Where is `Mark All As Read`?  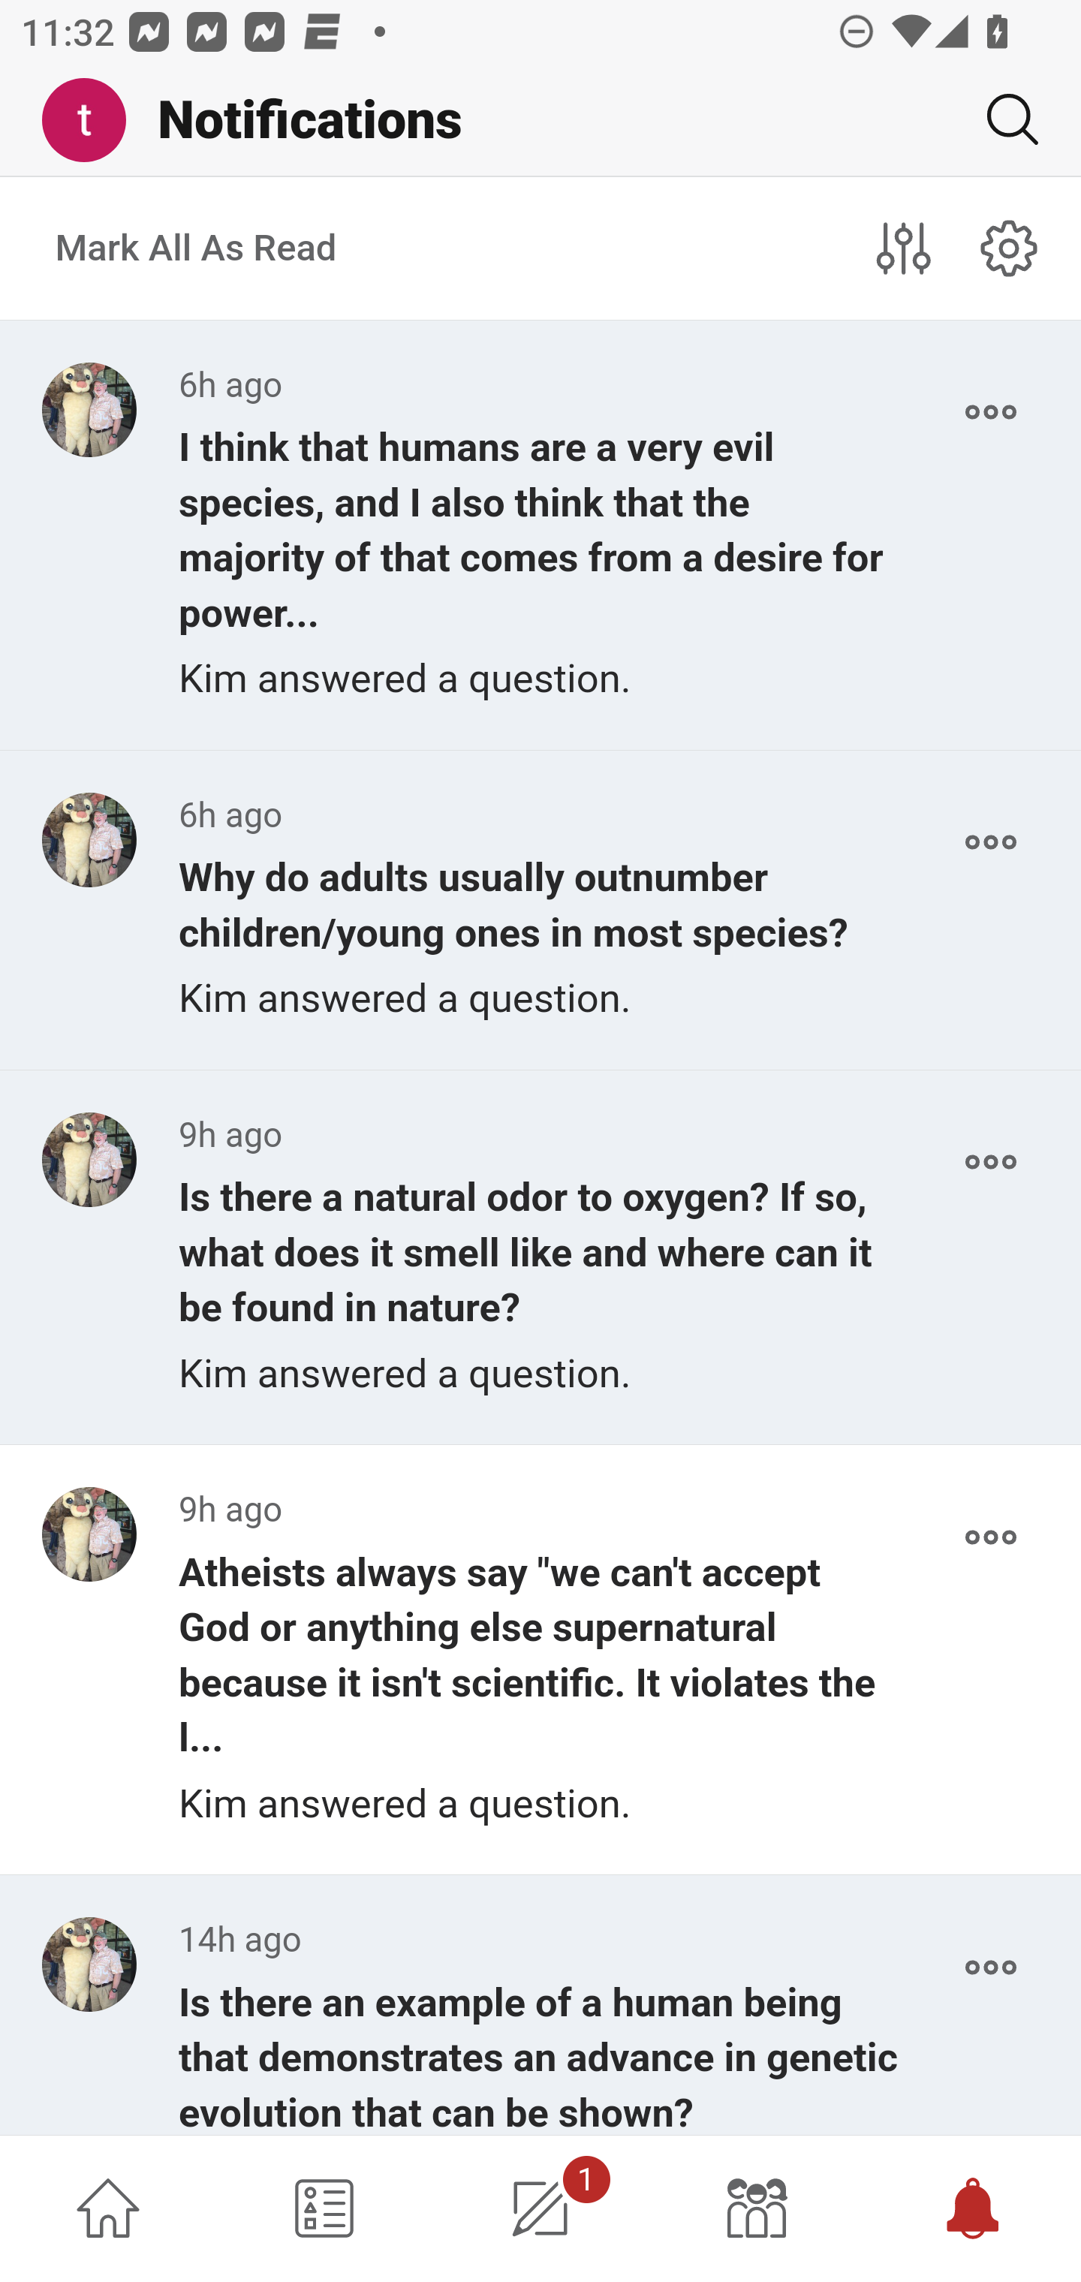
Mark All As Read is located at coordinates (197, 249).